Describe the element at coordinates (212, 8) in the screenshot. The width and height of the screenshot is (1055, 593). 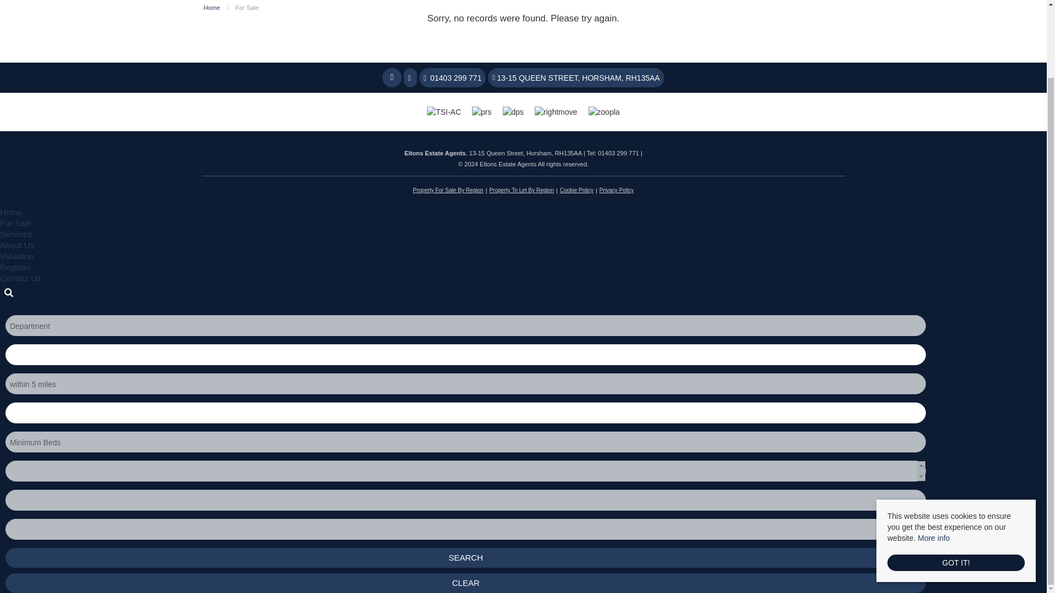
I see `Home` at that location.